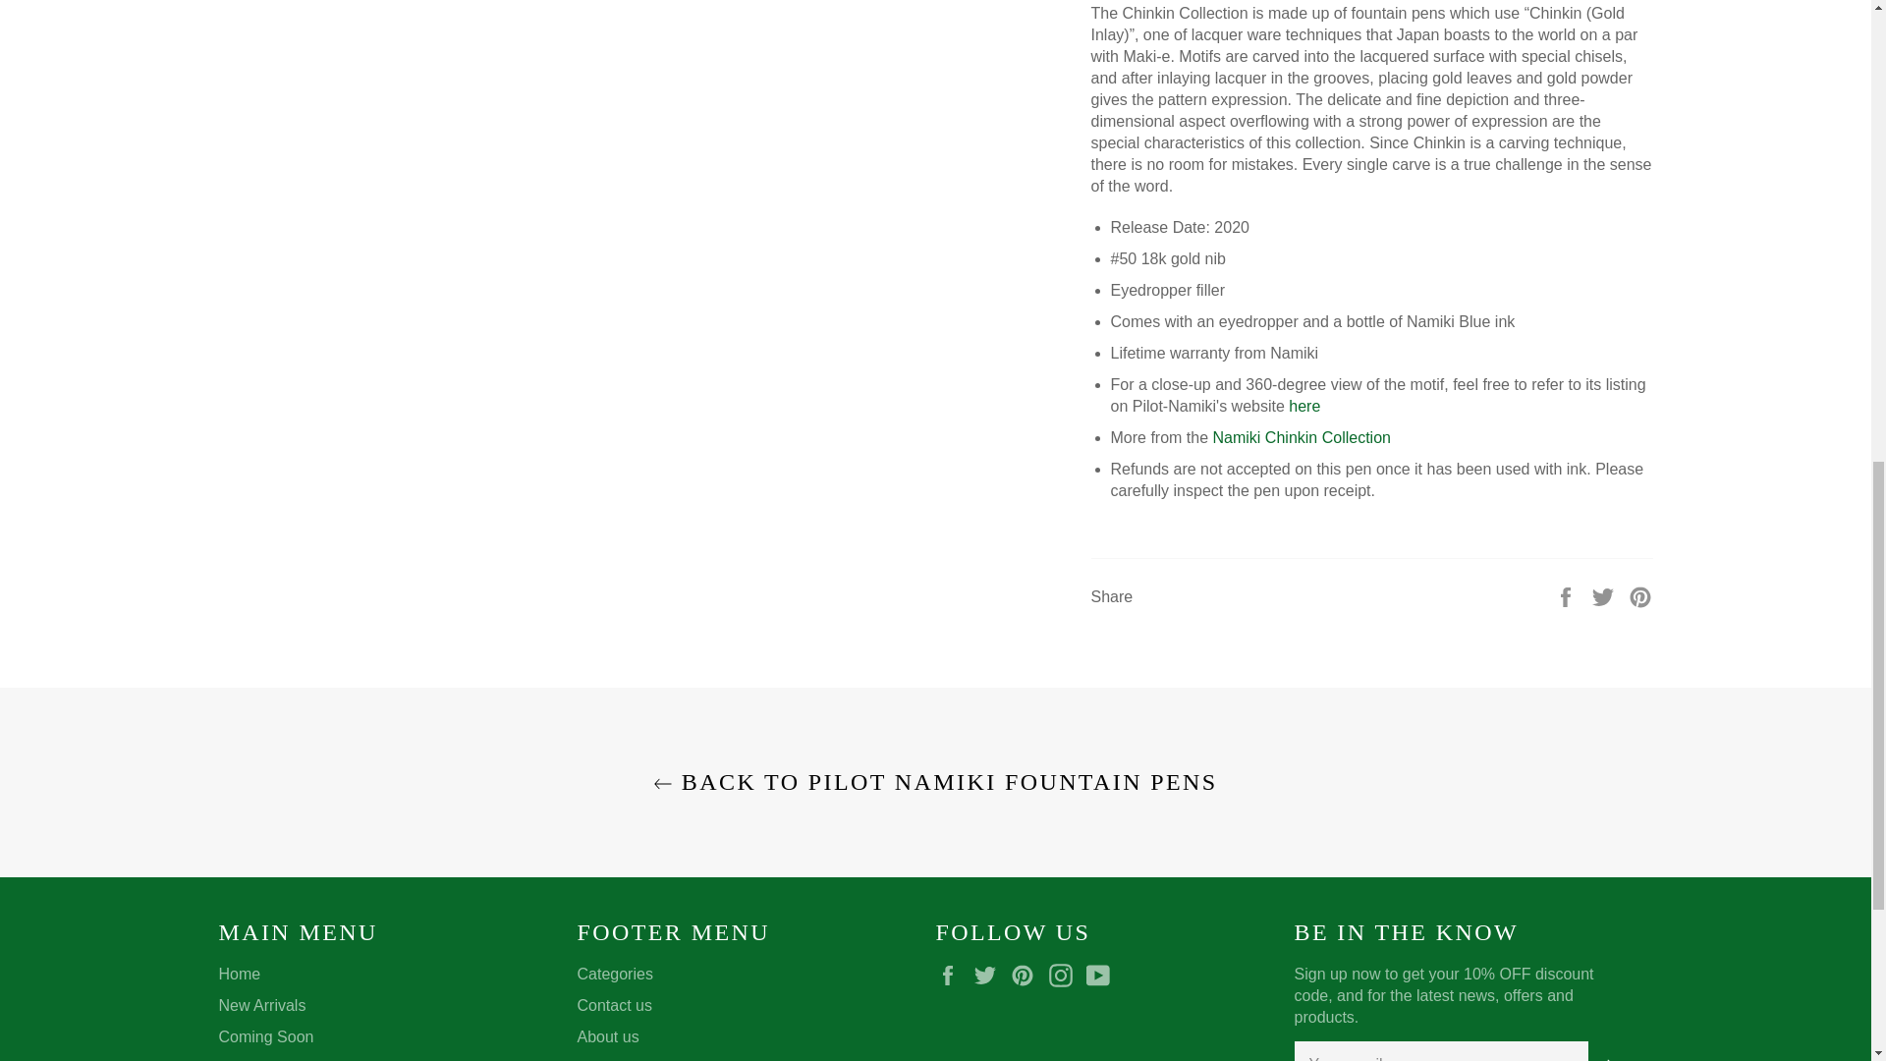  What do you see at coordinates (1568, 595) in the screenshot?
I see `Share on Facebook` at bounding box center [1568, 595].